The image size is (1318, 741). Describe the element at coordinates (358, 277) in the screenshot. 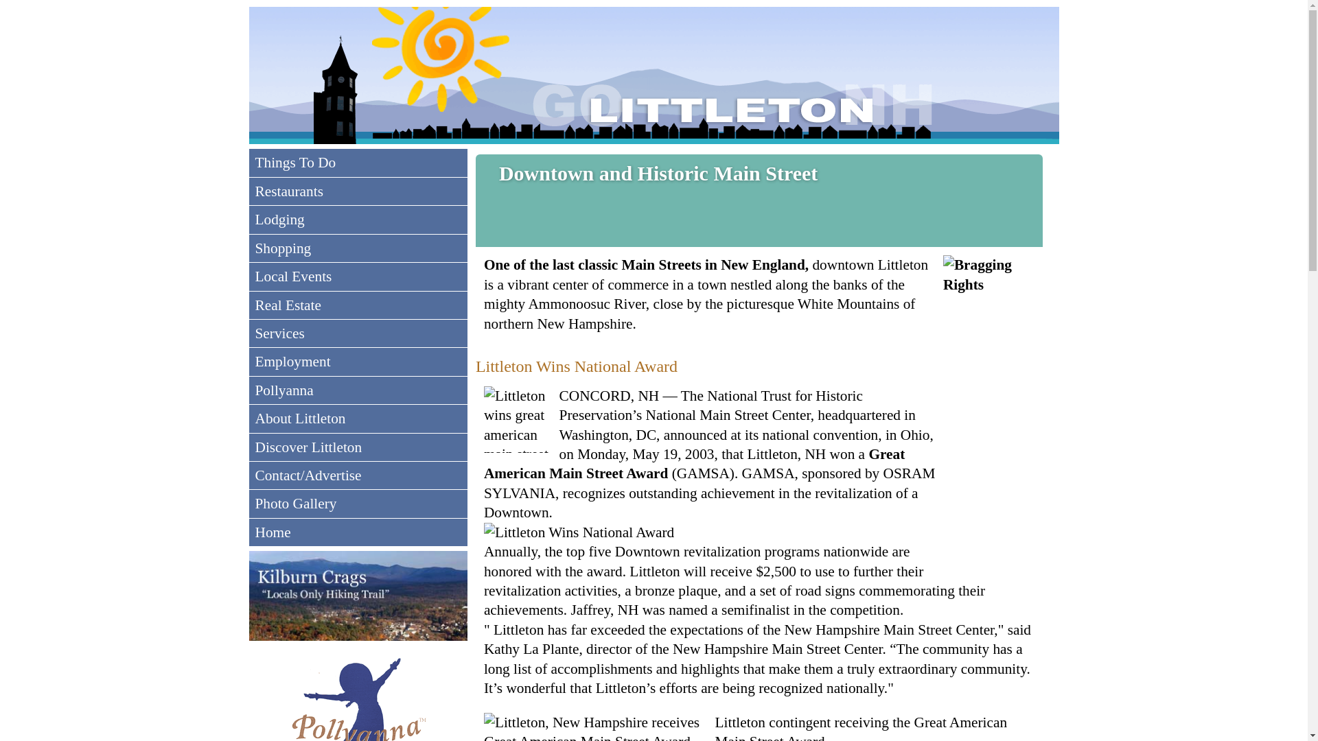

I see `Local Events` at that location.